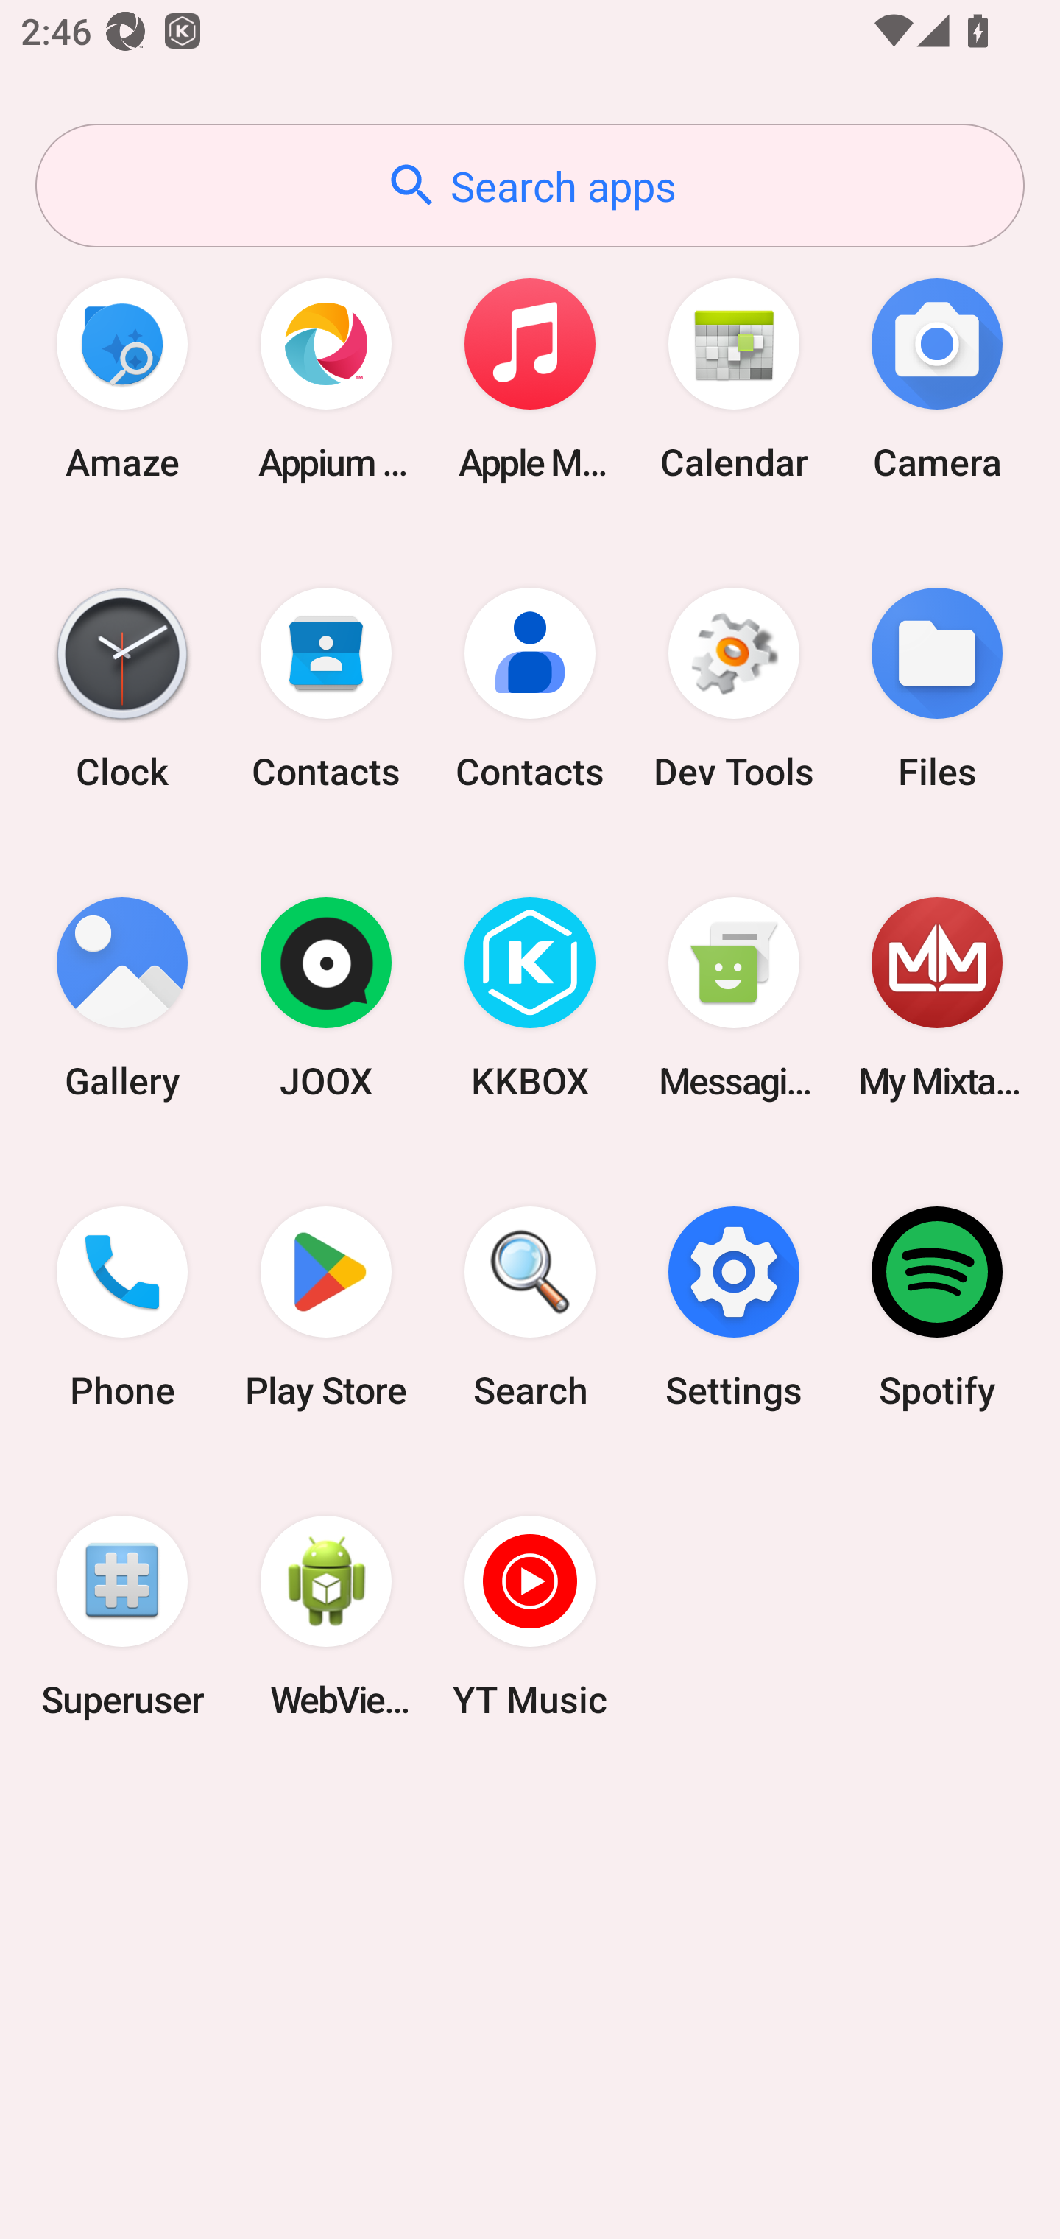 This screenshot has width=1060, height=2239. What do you see at coordinates (733, 688) in the screenshot?
I see `Dev Tools` at bounding box center [733, 688].